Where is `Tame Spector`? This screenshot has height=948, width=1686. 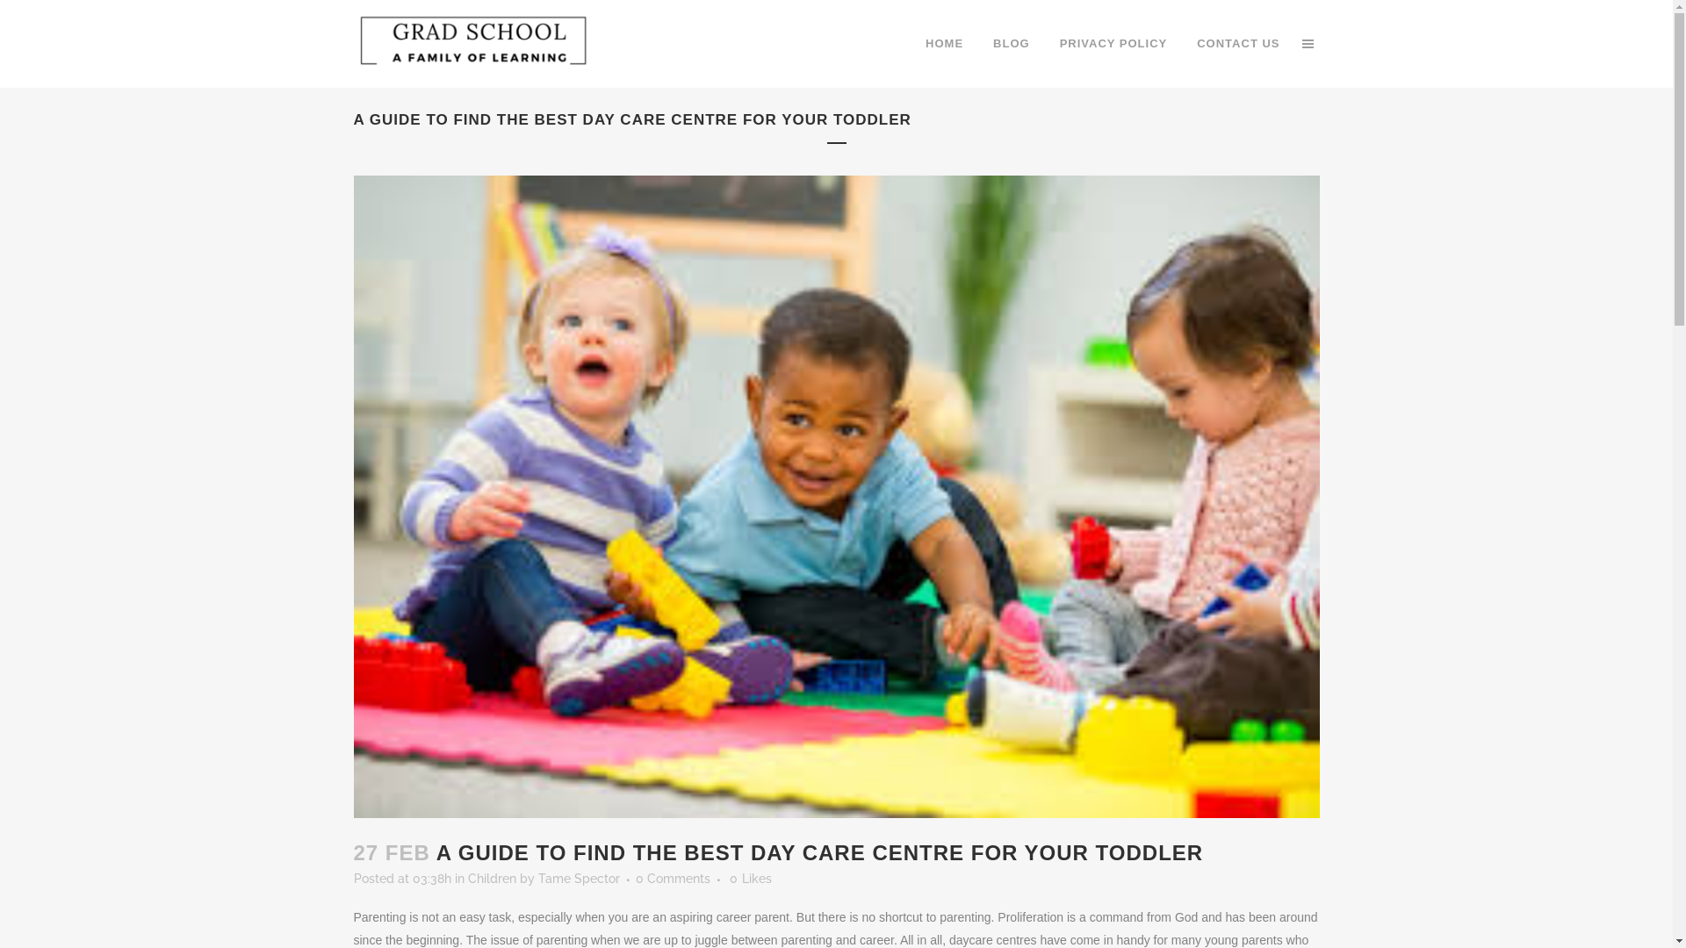
Tame Spector is located at coordinates (578, 879).